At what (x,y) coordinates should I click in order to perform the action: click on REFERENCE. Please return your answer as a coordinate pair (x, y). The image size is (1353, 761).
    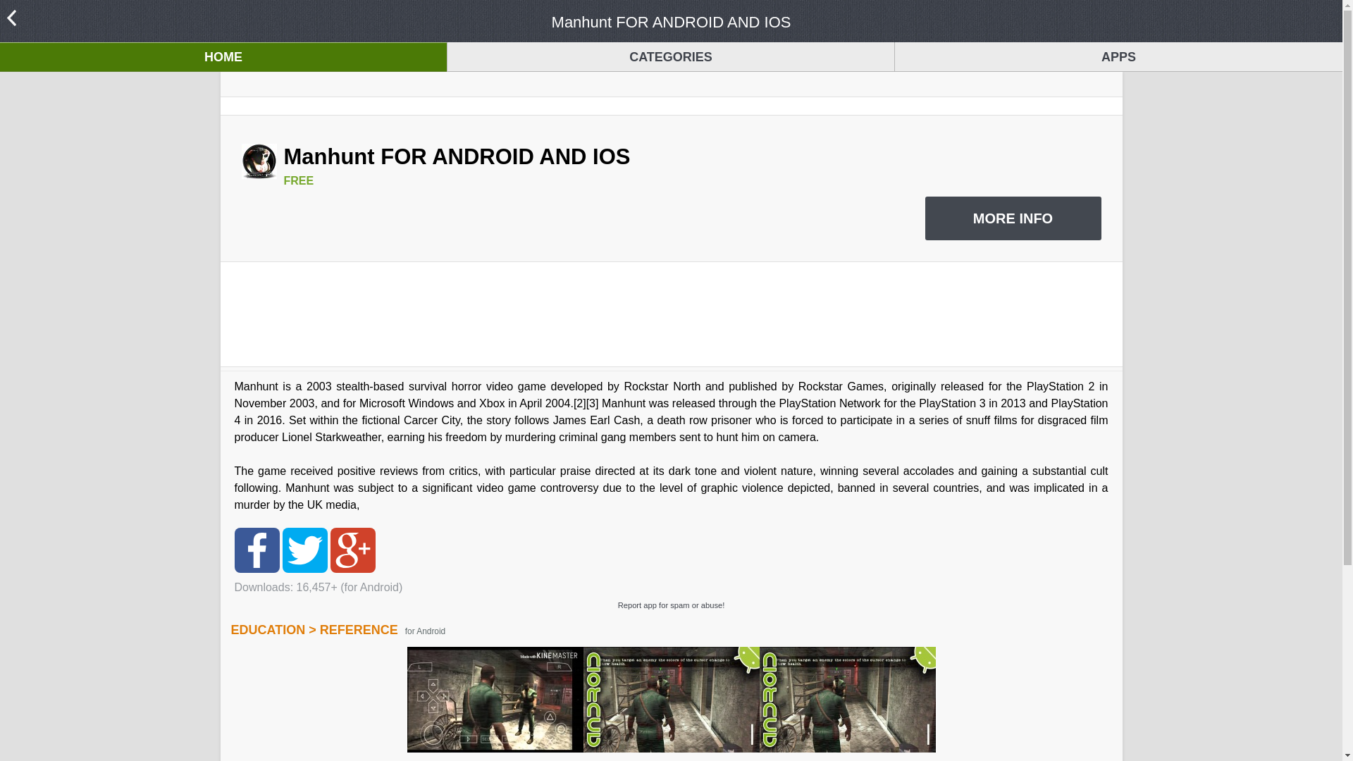
    Looking at the image, I should click on (358, 630).